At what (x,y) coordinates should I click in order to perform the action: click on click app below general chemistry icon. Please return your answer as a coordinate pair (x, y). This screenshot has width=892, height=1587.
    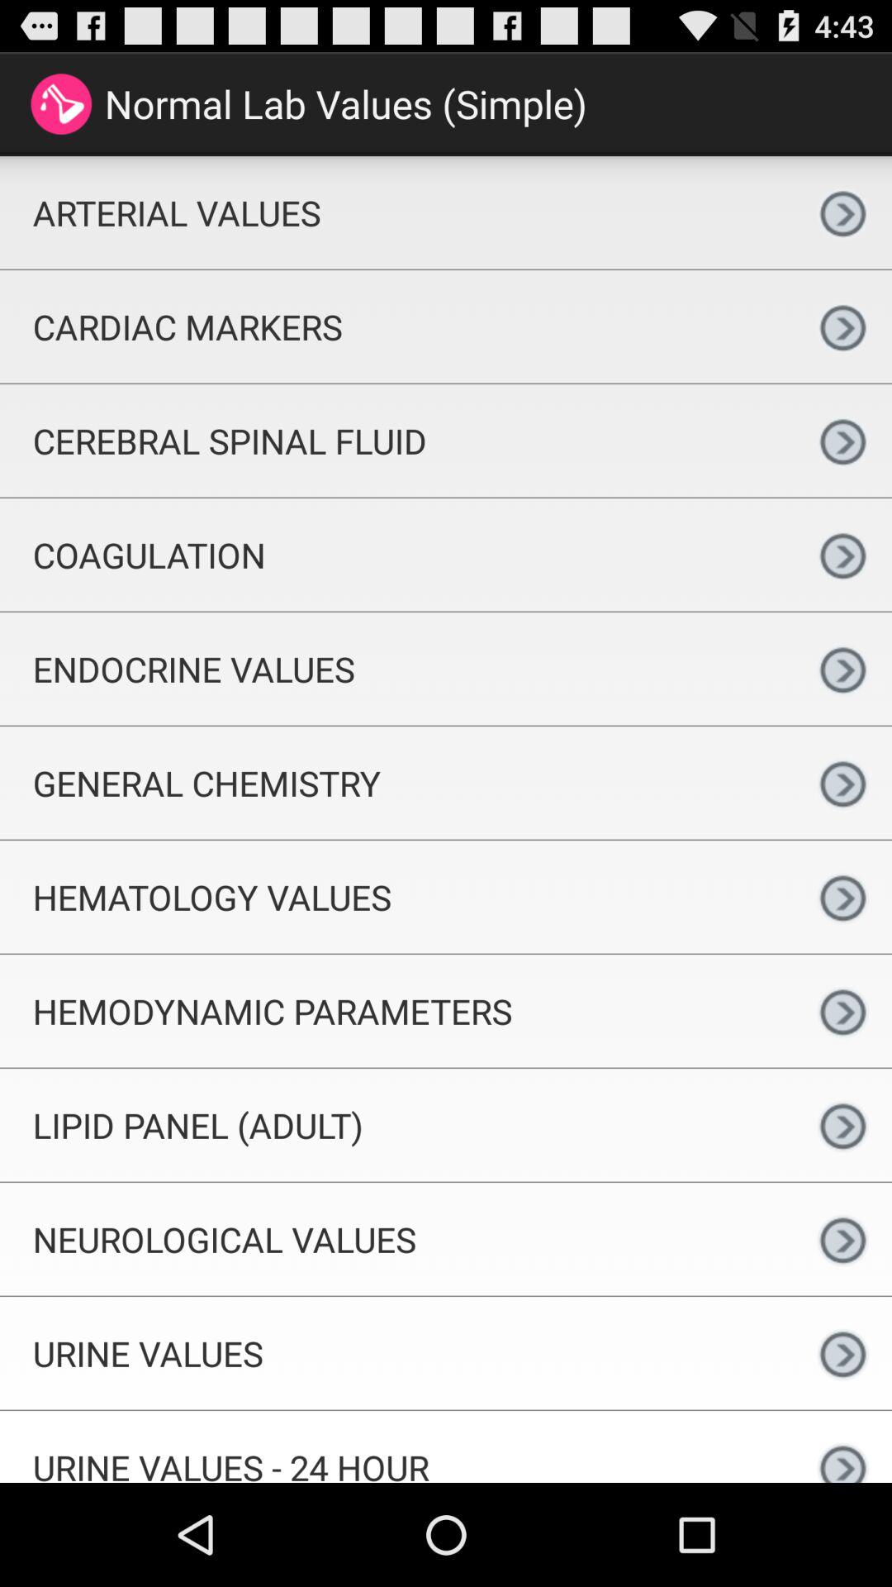
    Looking at the image, I should click on (396, 897).